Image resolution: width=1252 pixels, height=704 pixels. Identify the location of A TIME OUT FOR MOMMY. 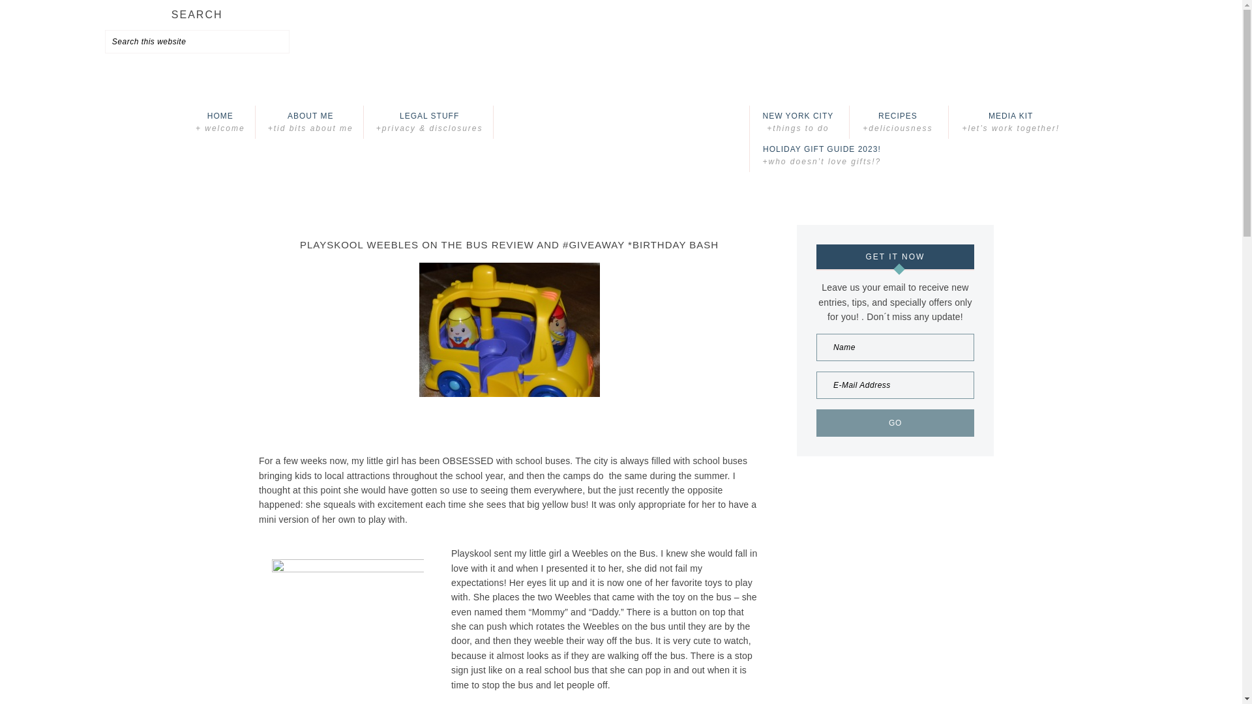
(621, 122).